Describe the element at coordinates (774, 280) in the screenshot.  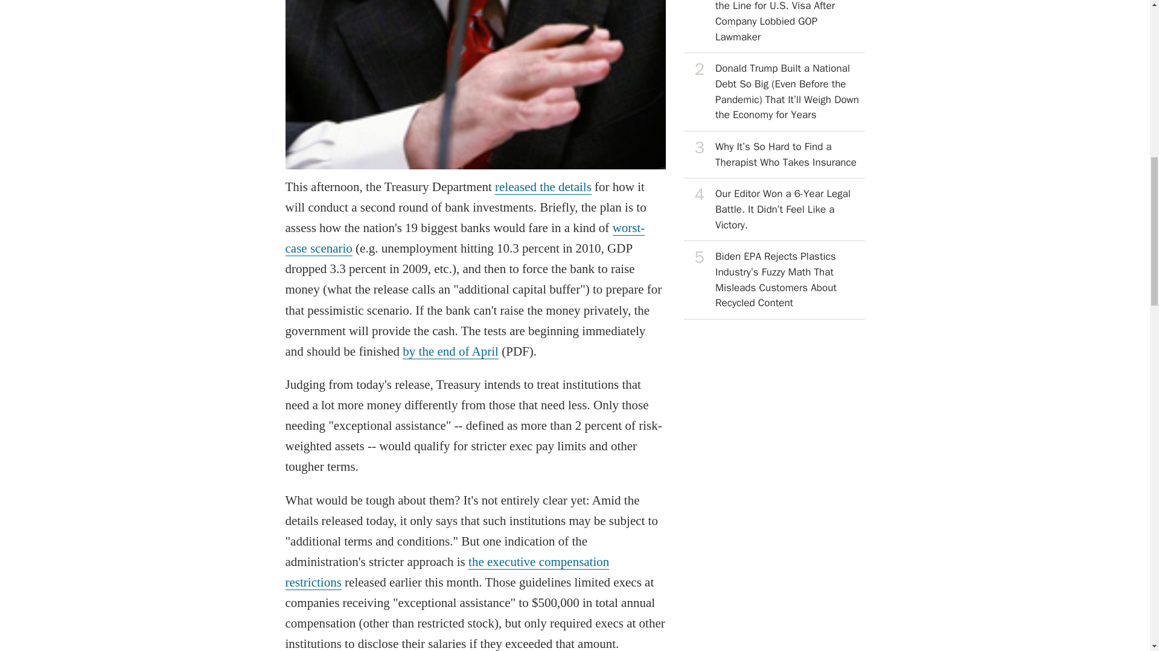
I see `View this` at that location.